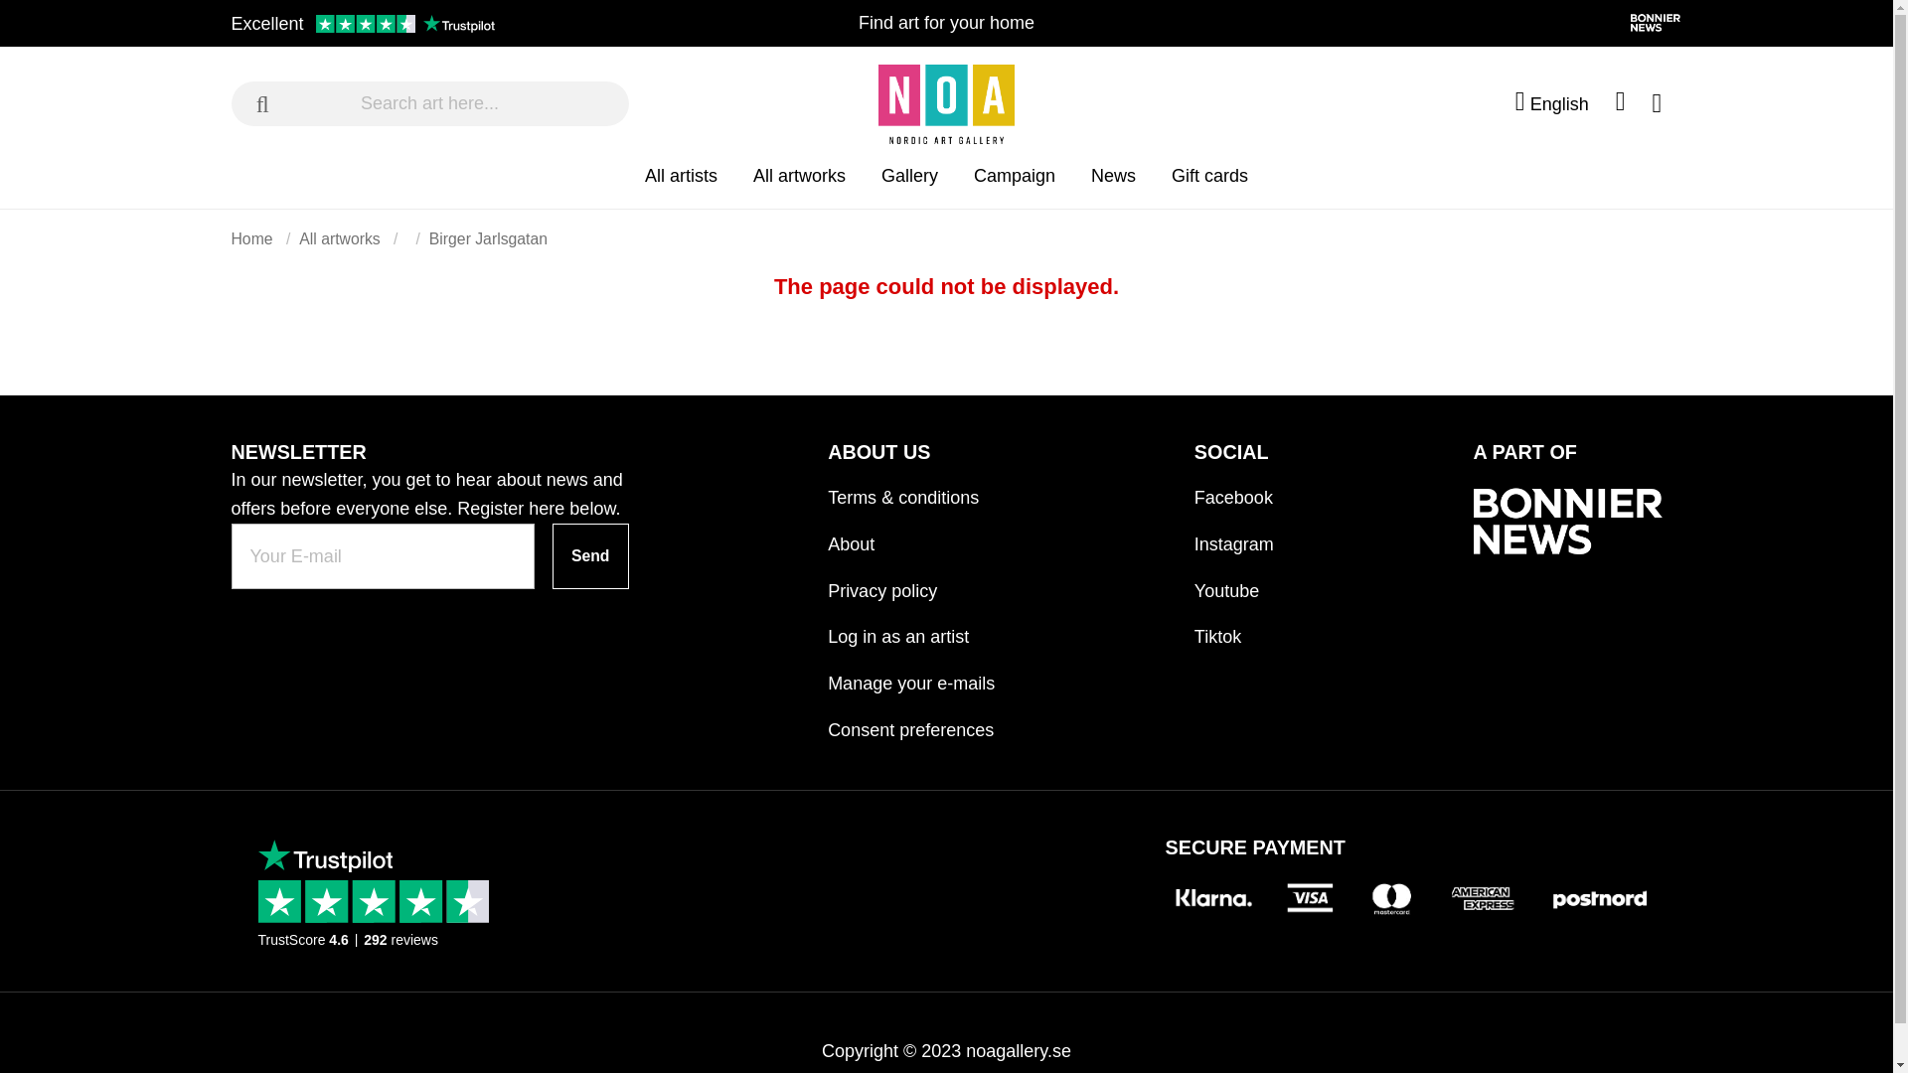 The image size is (1908, 1073). I want to click on All artists, so click(680, 185).